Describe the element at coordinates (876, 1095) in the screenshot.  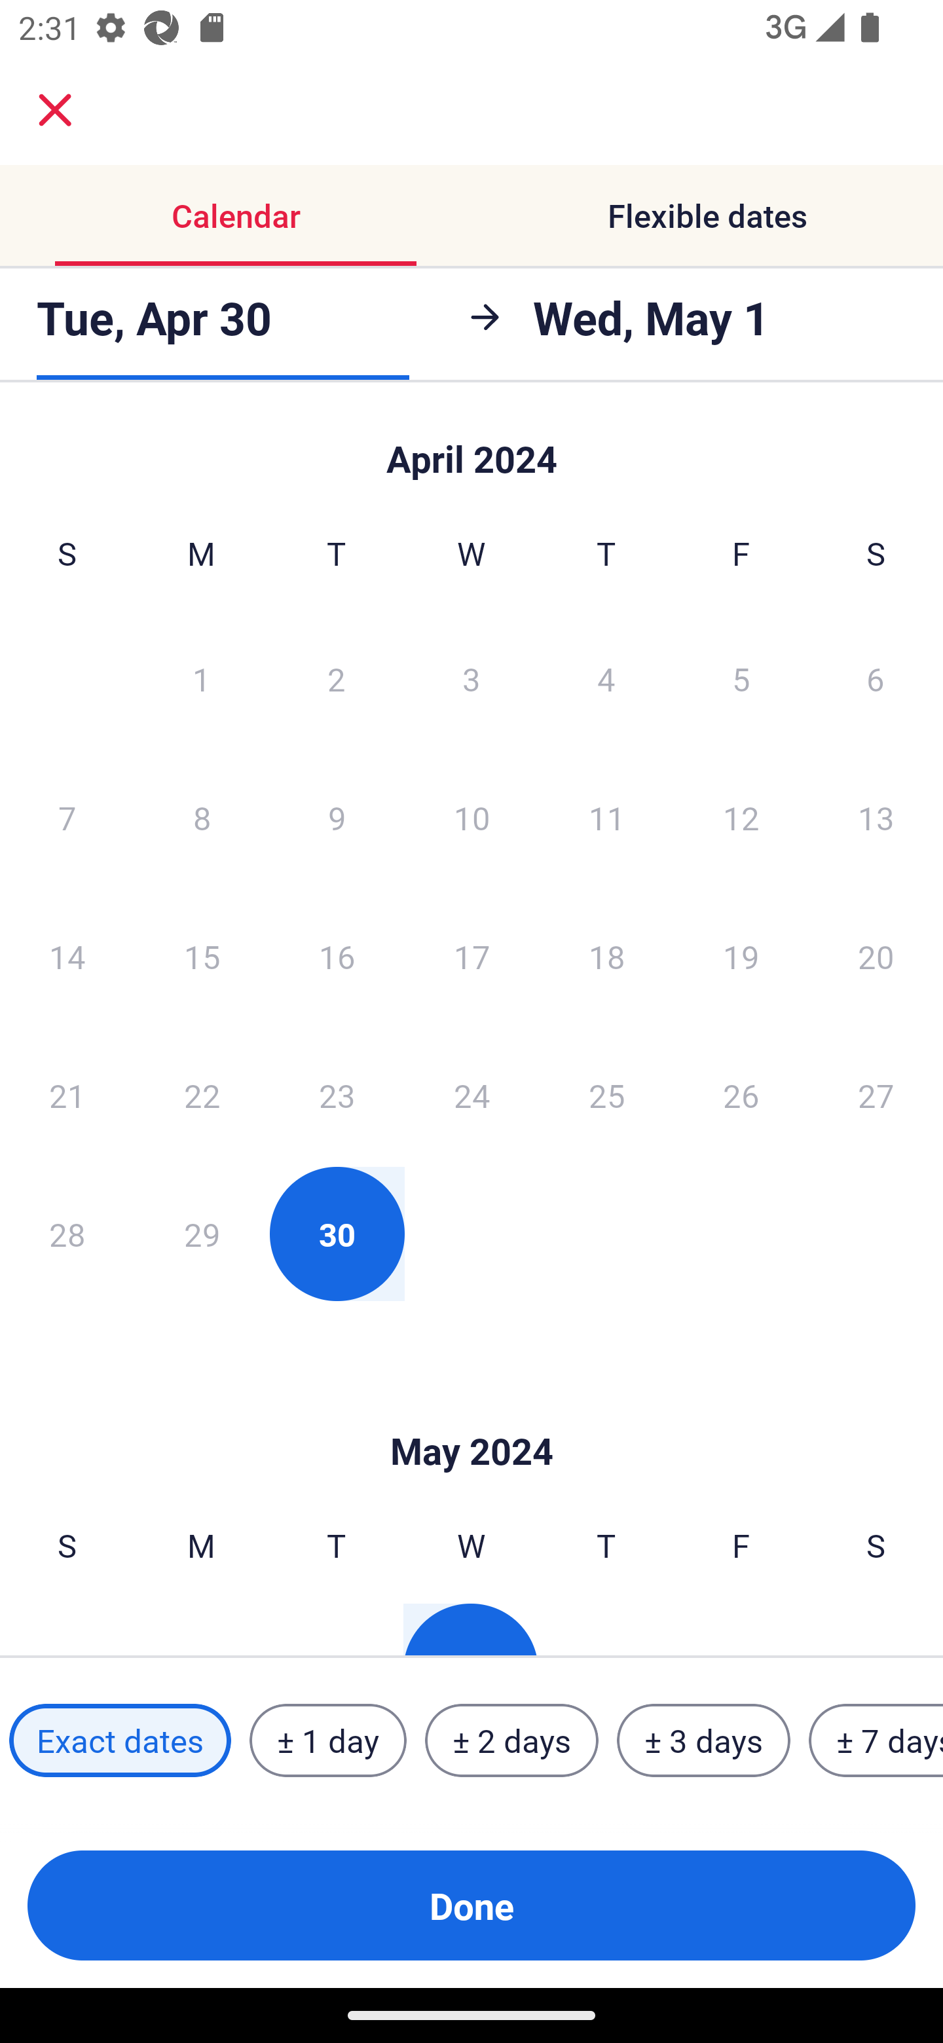
I see `27 Saturday, April 27, 2024` at that location.